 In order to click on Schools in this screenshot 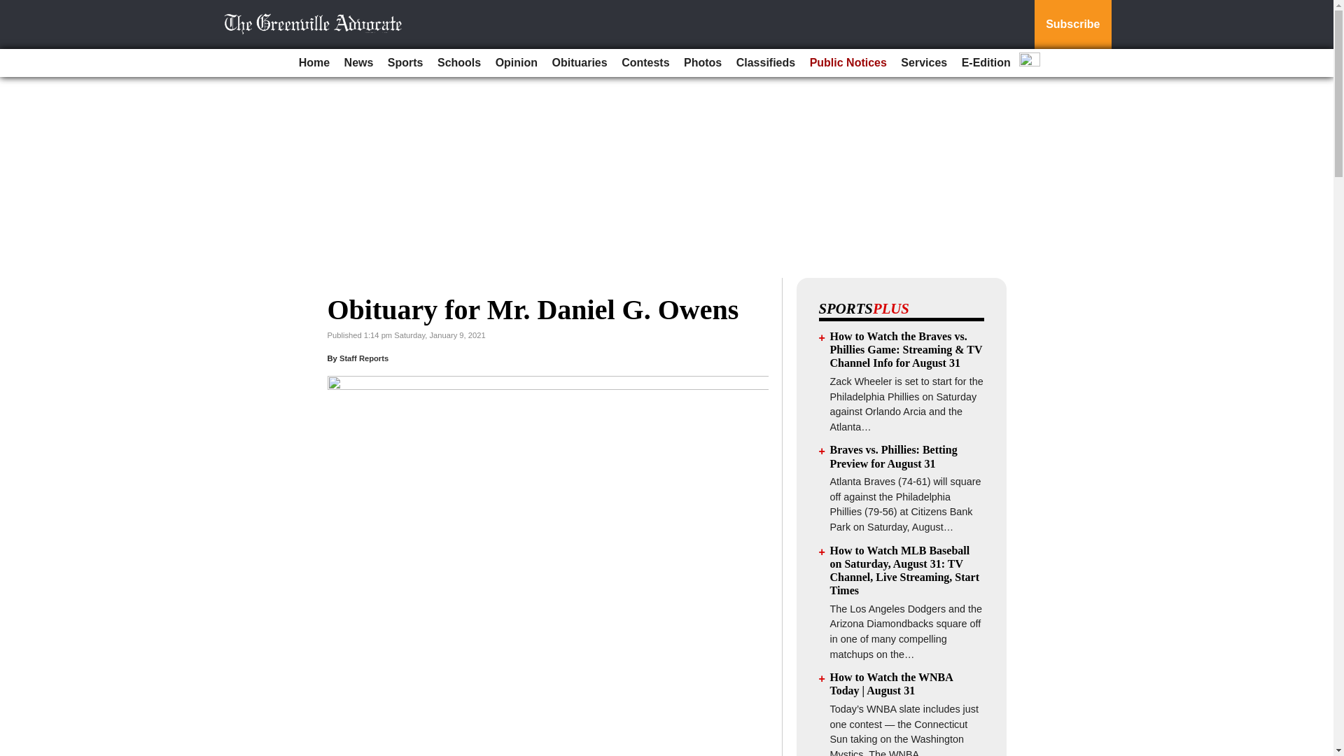, I will do `click(459, 63)`.